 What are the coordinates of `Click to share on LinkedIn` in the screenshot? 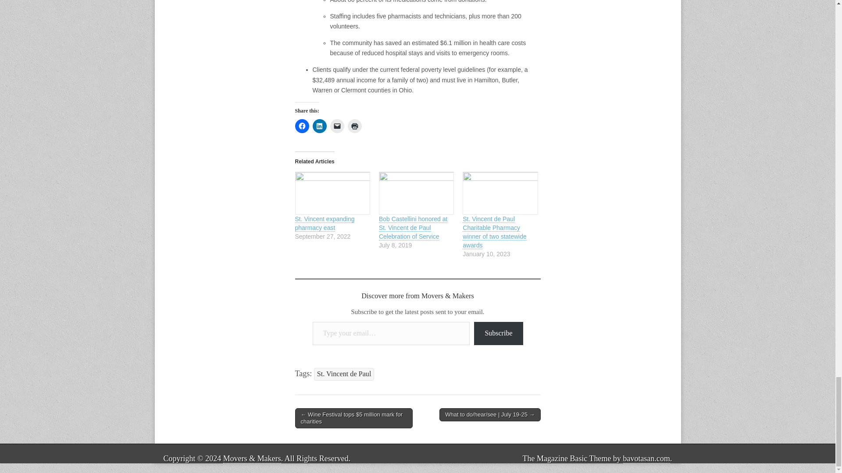 It's located at (319, 126).